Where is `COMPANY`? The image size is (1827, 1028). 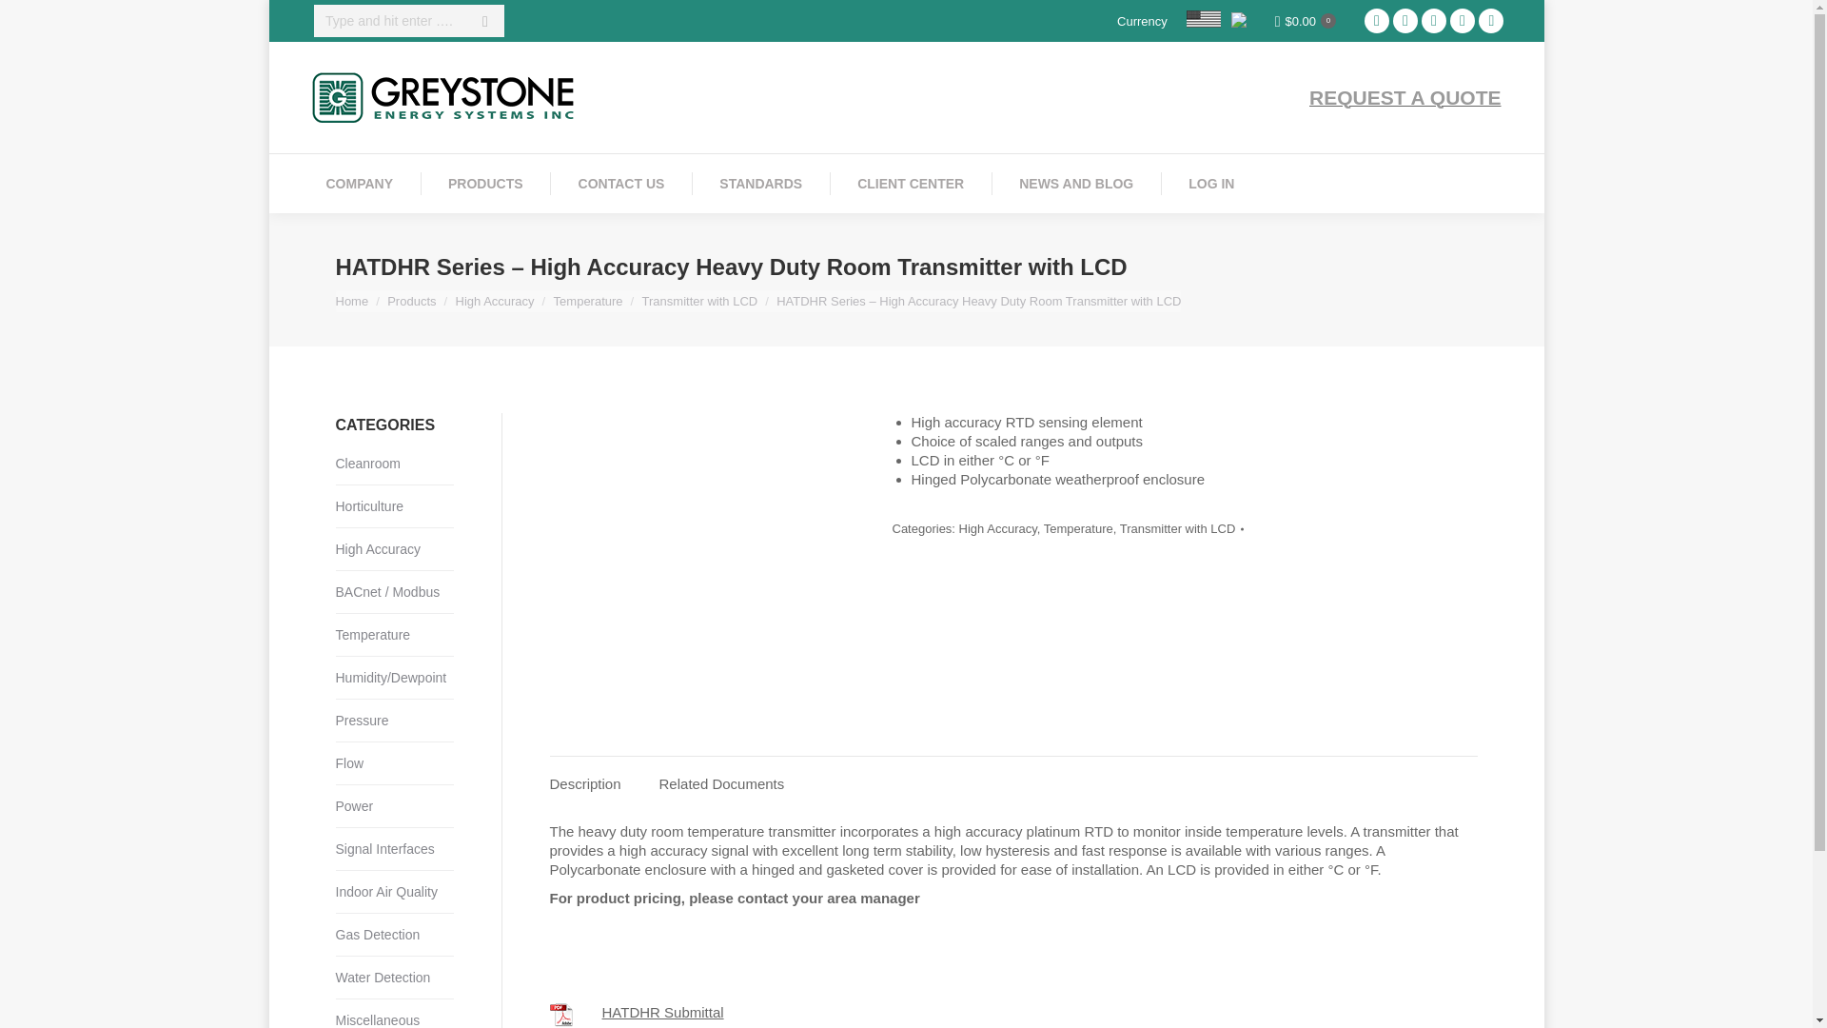
COMPANY is located at coordinates (360, 184).